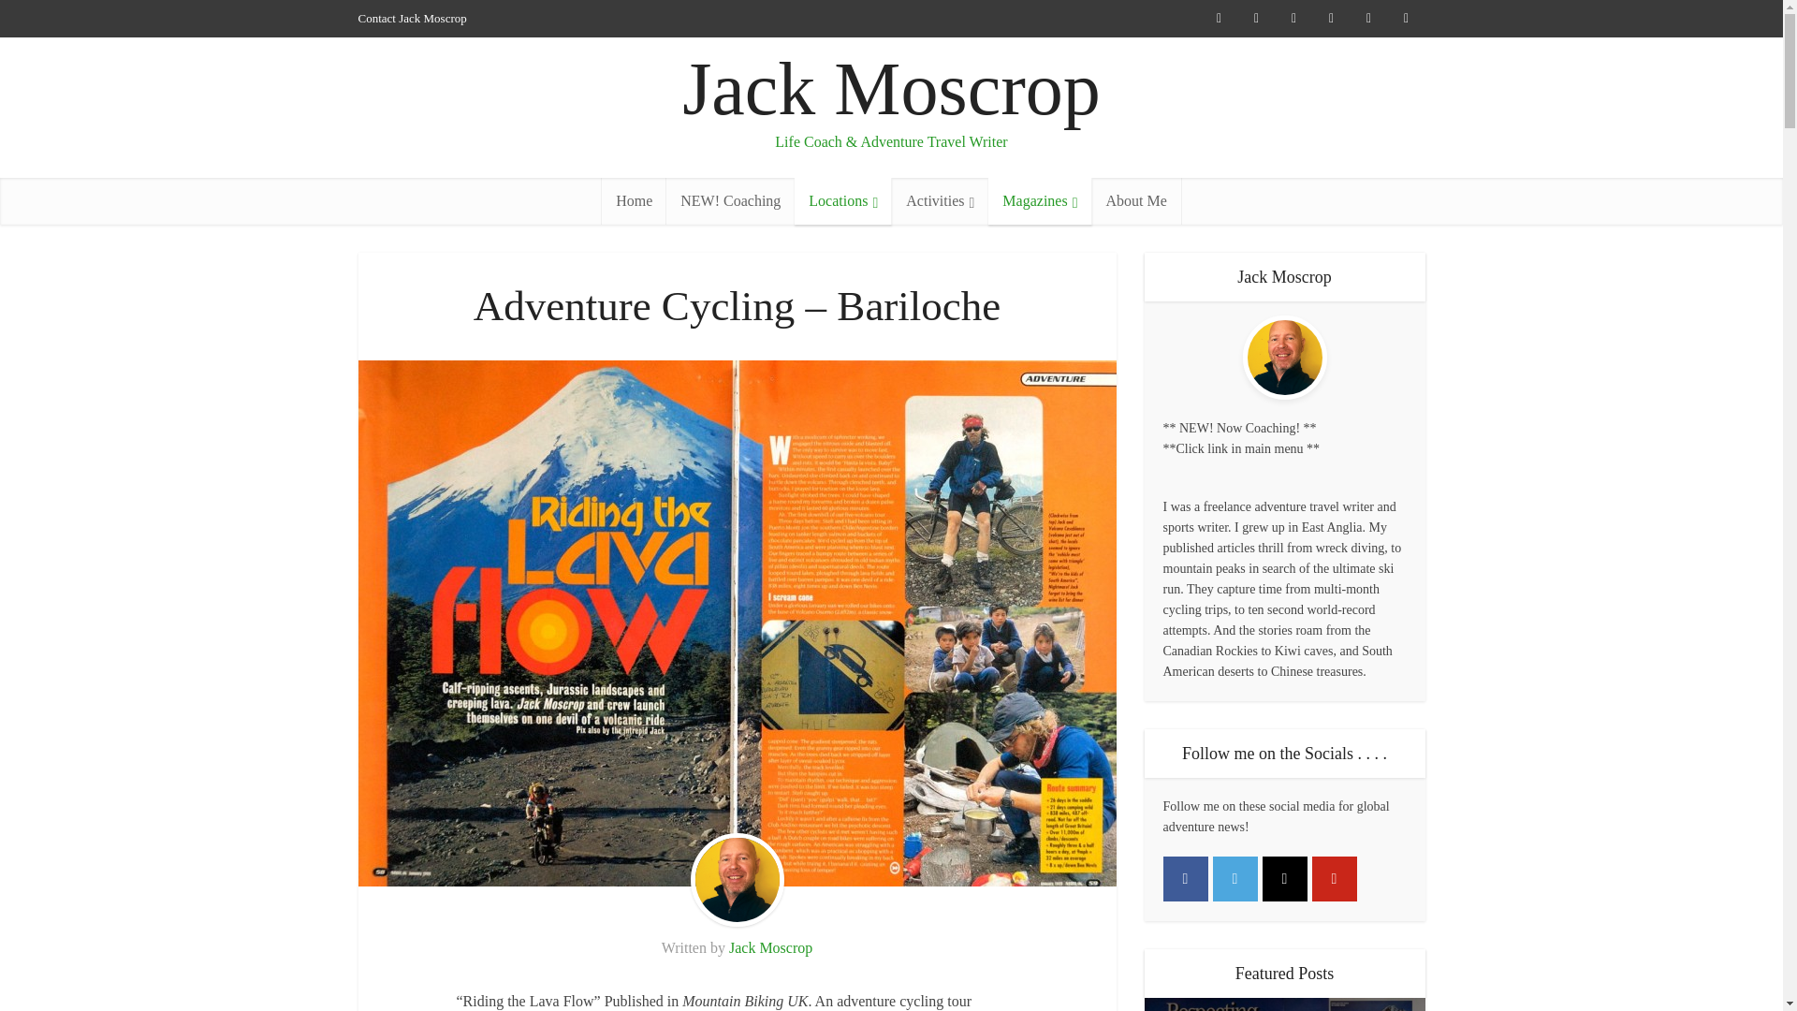 The width and height of the screenshot is (1797, 1011). I want to click on Jack Moscrop, so click(770, 947).